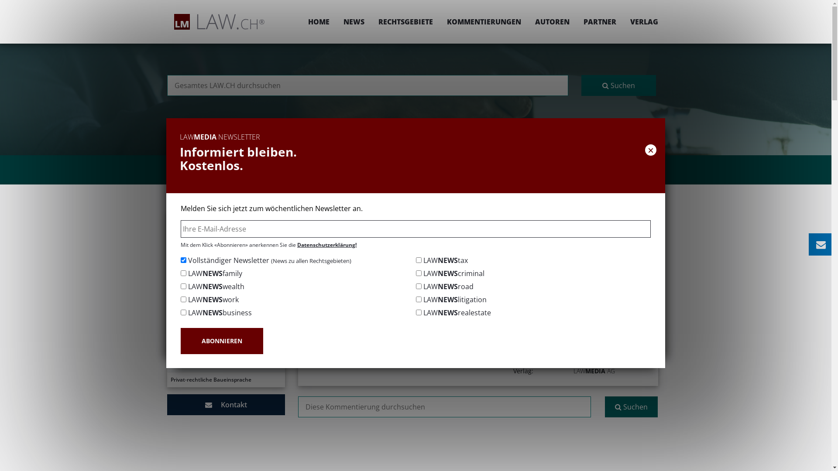 The image size is (838, 471). Describe the element at coordinates (226, 365) in the screenshot. I see `Baueinsprache-Unterlassung` at that location.